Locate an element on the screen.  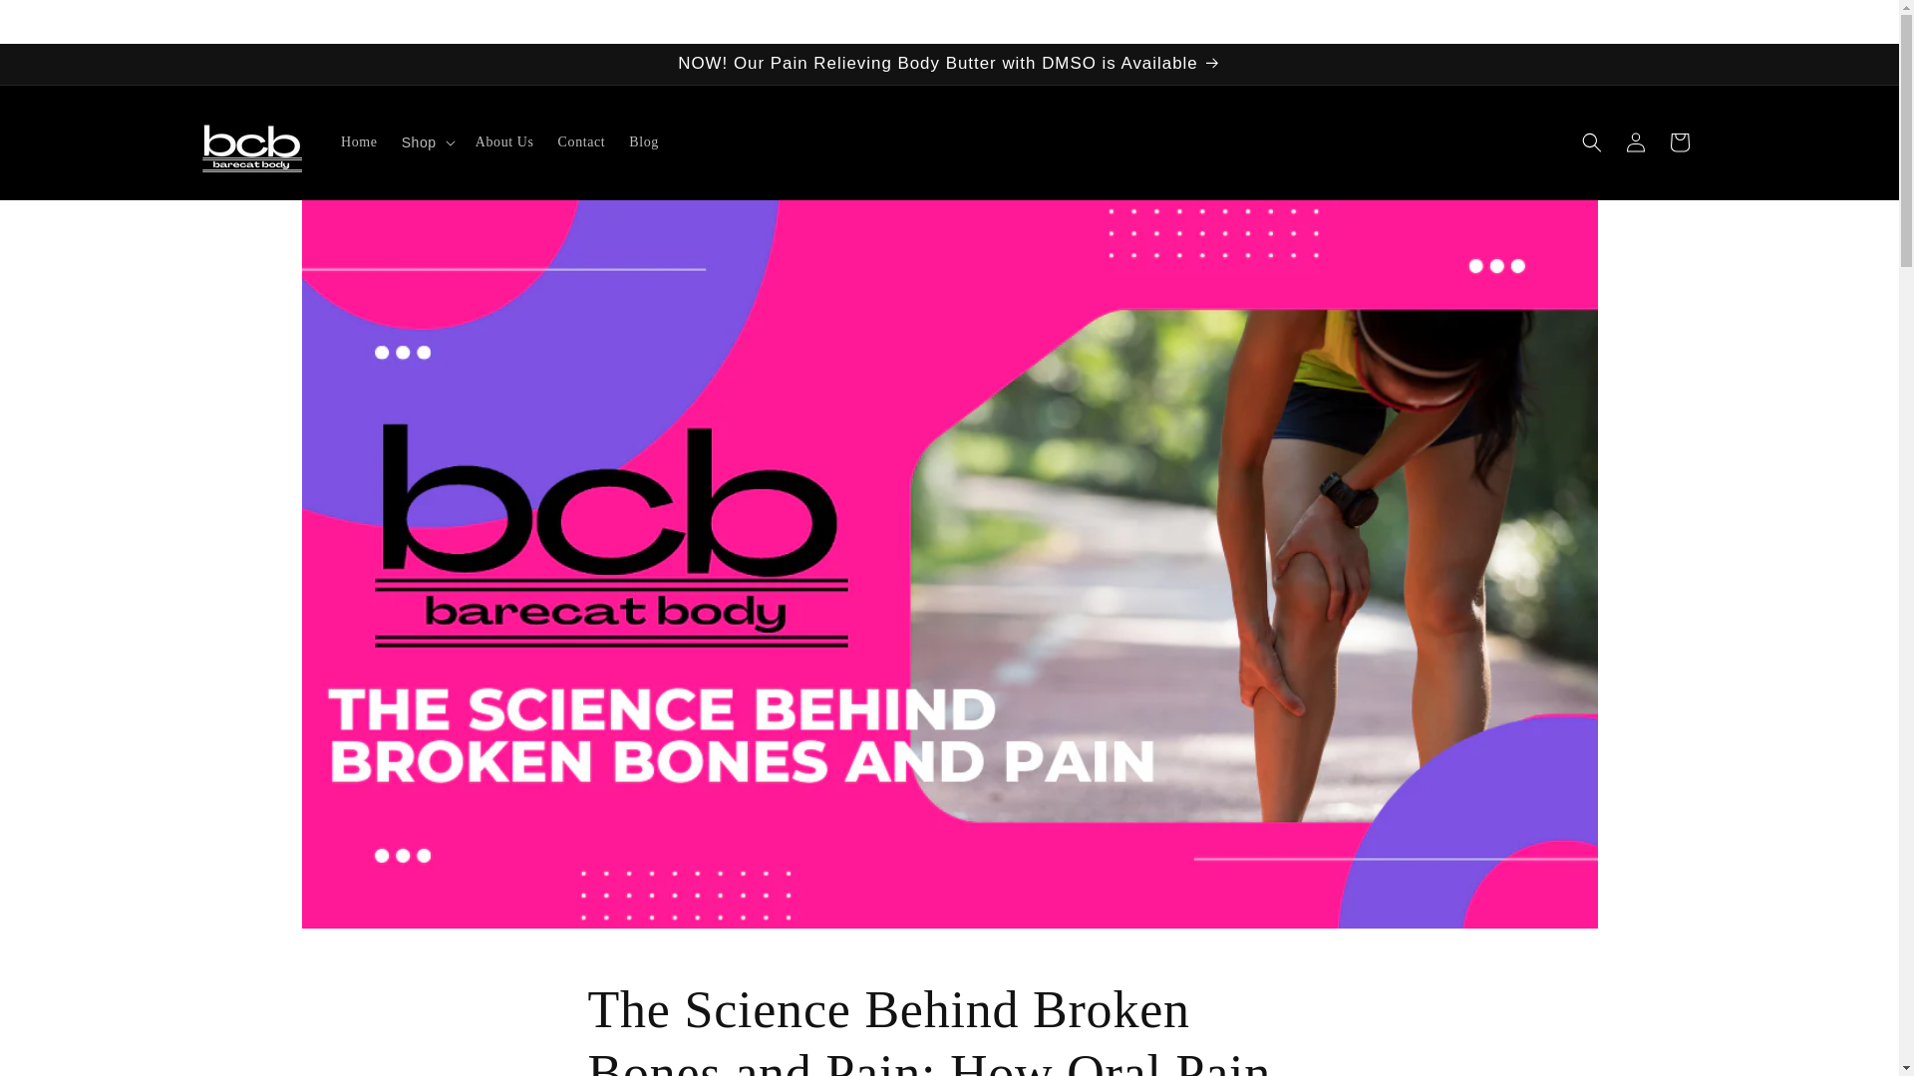
NOW! Our Pain Relieving Body Butter with DMSO is Available is located at coordinates (948, 64).